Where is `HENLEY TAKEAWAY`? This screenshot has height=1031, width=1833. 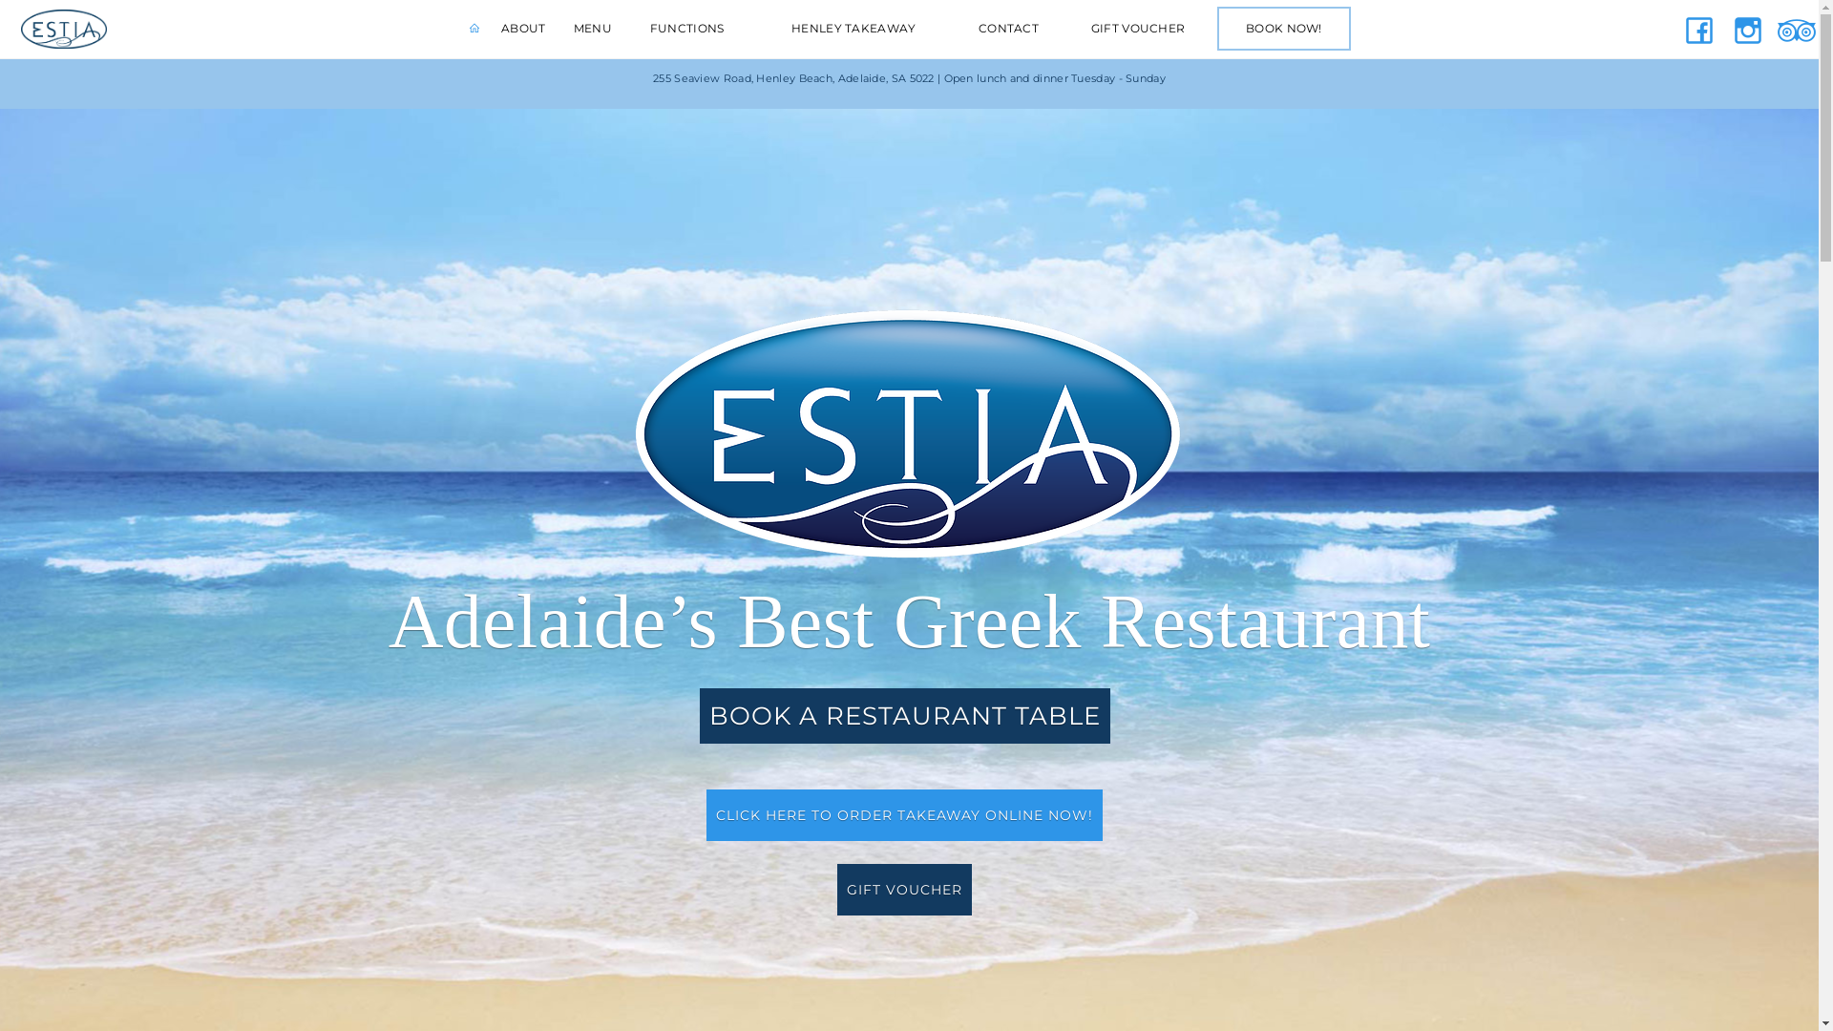 HENLEY TAKEAWAY is located at coordinates (853, 29).